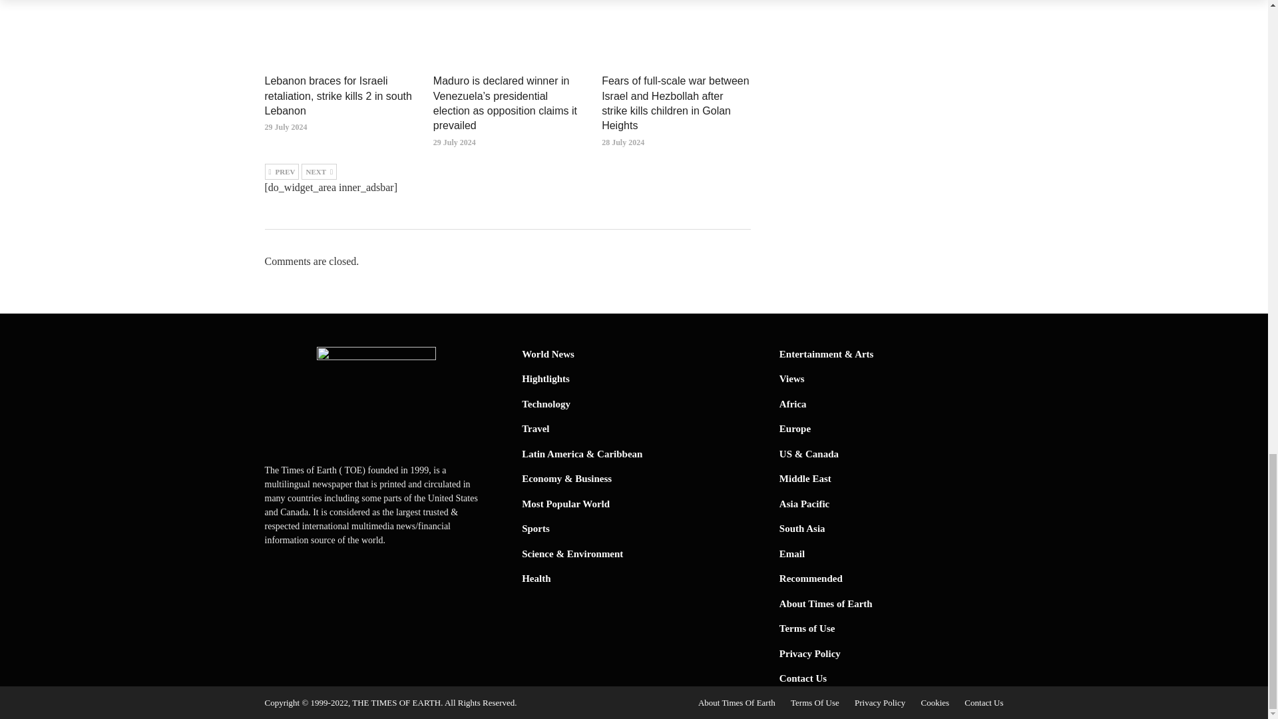 This screenshot has height=719, width=1278. Describe the element at coordinates (282, 172) in the screenshot. I see `Previous` at that location.